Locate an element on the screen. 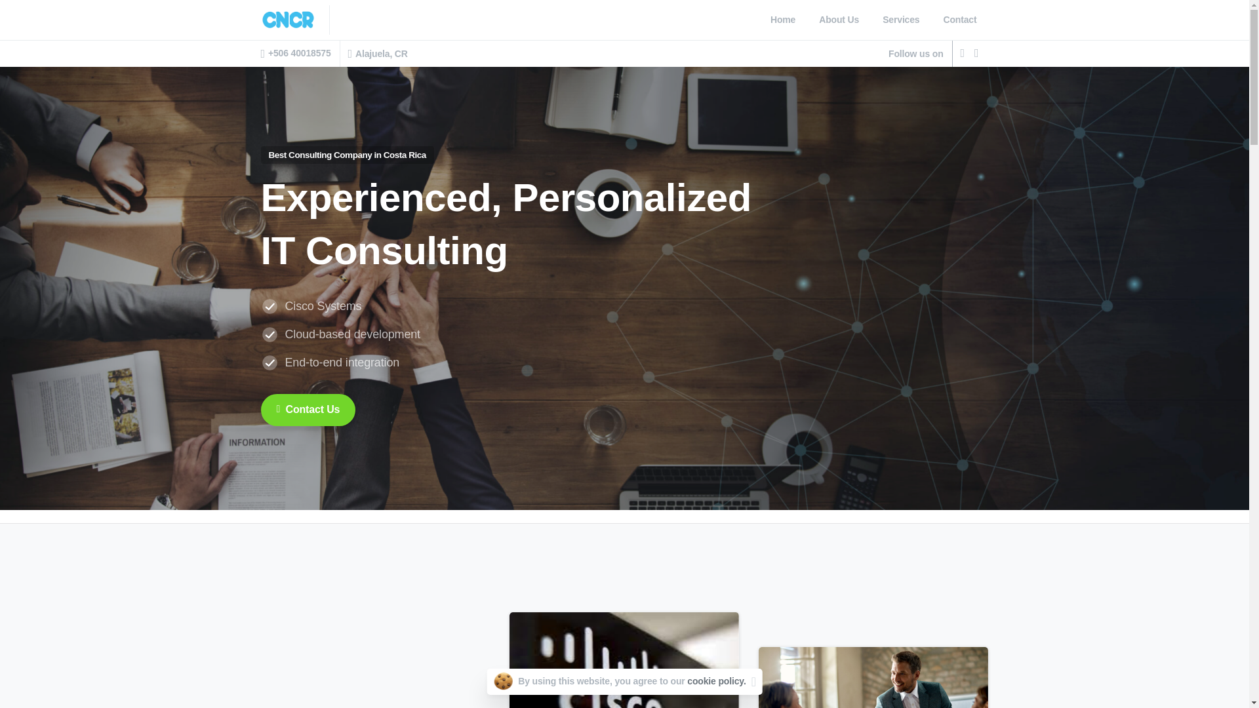 The height and width of the screenshot is (708, 1259). Contact Us is located at coordinates (838, 20).